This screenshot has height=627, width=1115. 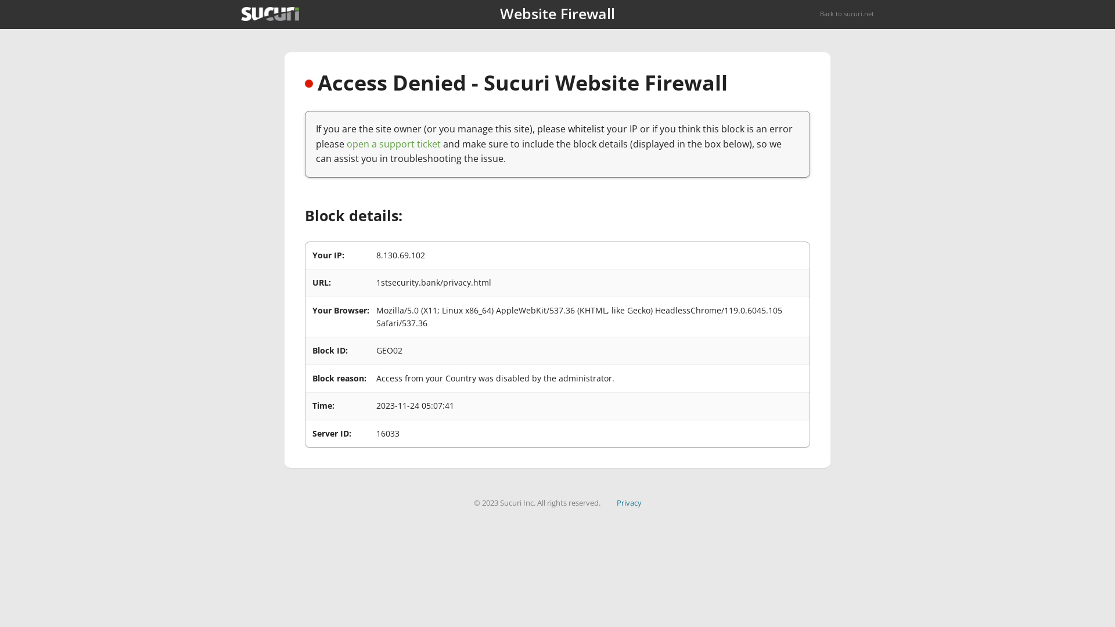 What do you see at coordinates (394, 144) in the screenshot?
I see `open a support ticket` at bounding box center [394, 144].